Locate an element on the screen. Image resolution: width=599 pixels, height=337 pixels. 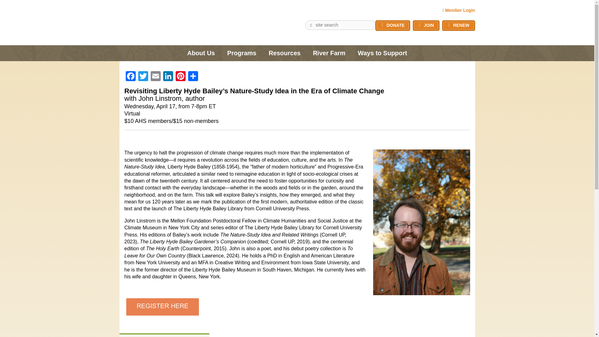
site search is located at coordinates (311, 24).